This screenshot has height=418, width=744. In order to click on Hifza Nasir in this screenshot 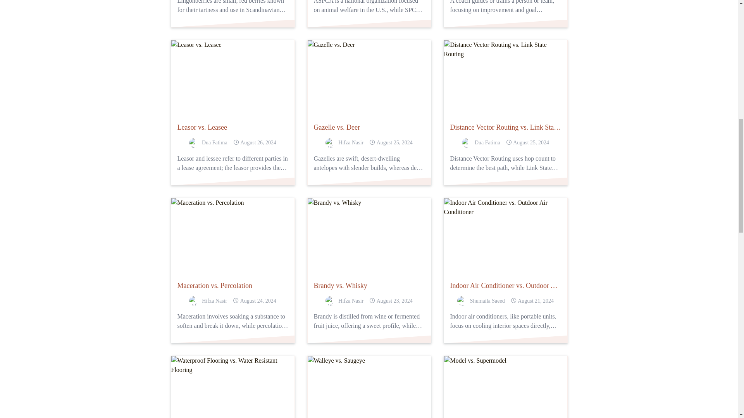, I will do `click(344, 300)`.